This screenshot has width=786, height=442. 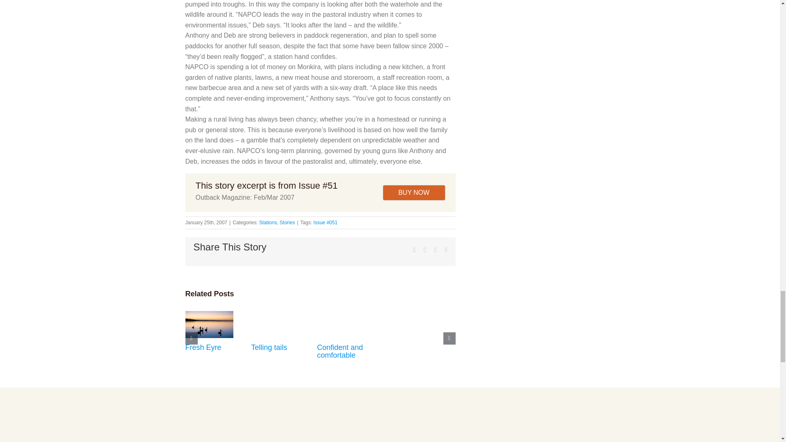 I want to click on heading-books-and-more-cta, so click(x=526, y=437).